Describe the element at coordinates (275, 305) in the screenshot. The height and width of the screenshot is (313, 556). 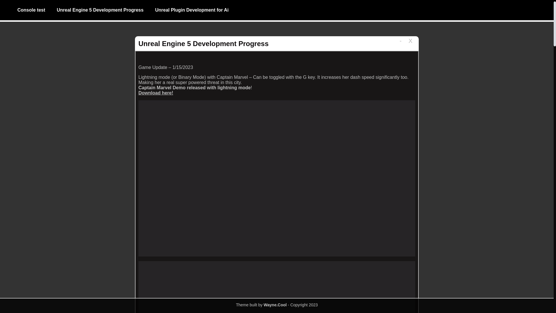
I see `Wayne.Cool` at that location.